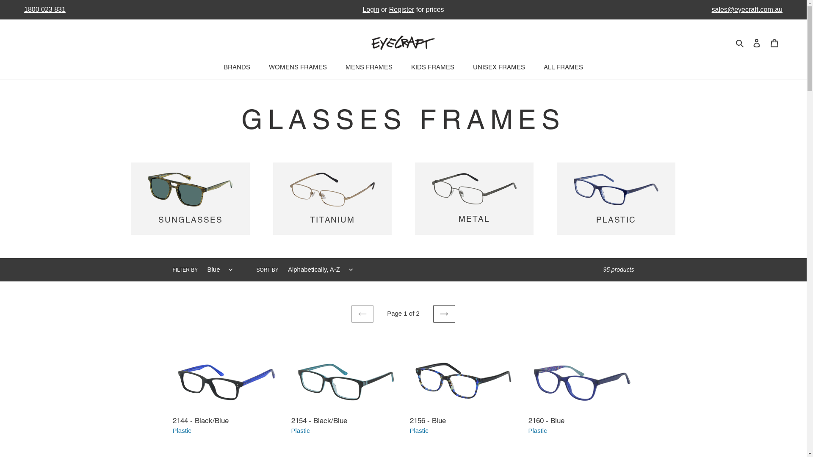 The image size is (813, 457). What do you see at coordinates (301, 431) in the screenshot?
I see `Plastic` at bounding box center [301, 431].